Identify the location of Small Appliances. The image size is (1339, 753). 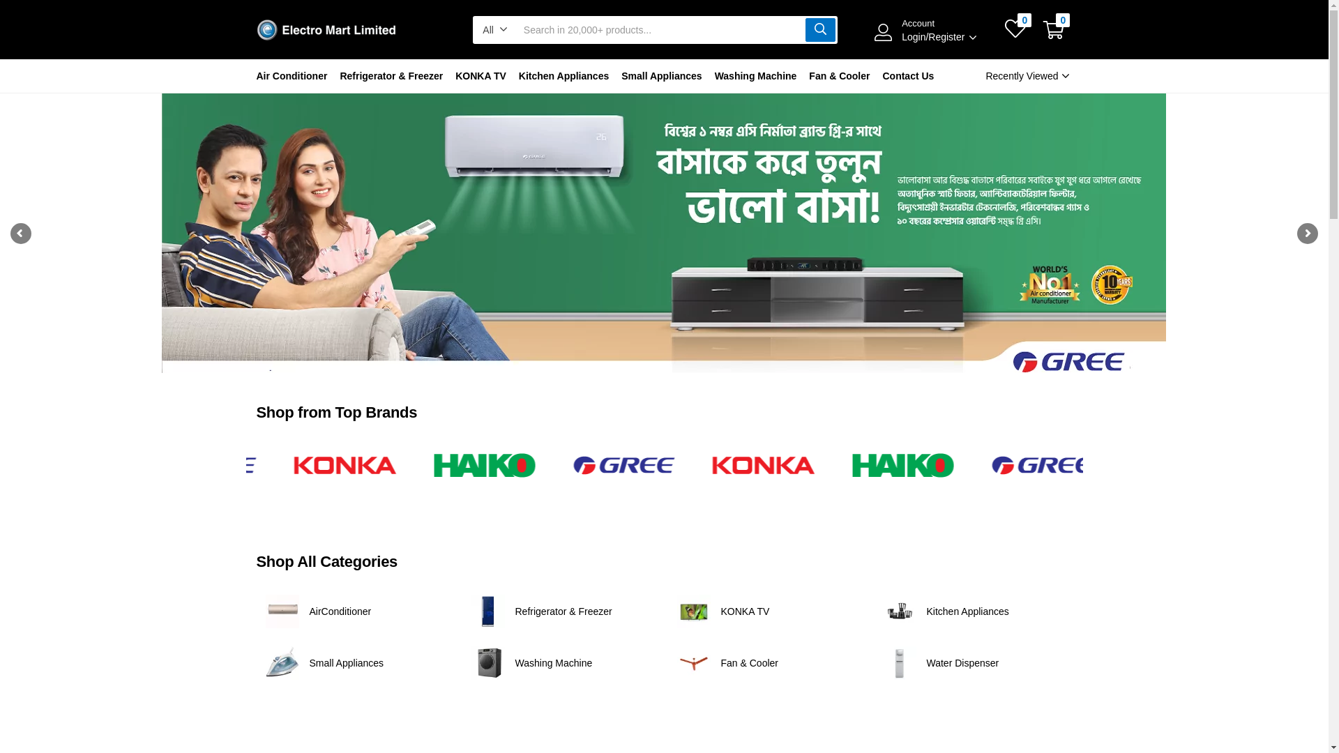
(347, 663).